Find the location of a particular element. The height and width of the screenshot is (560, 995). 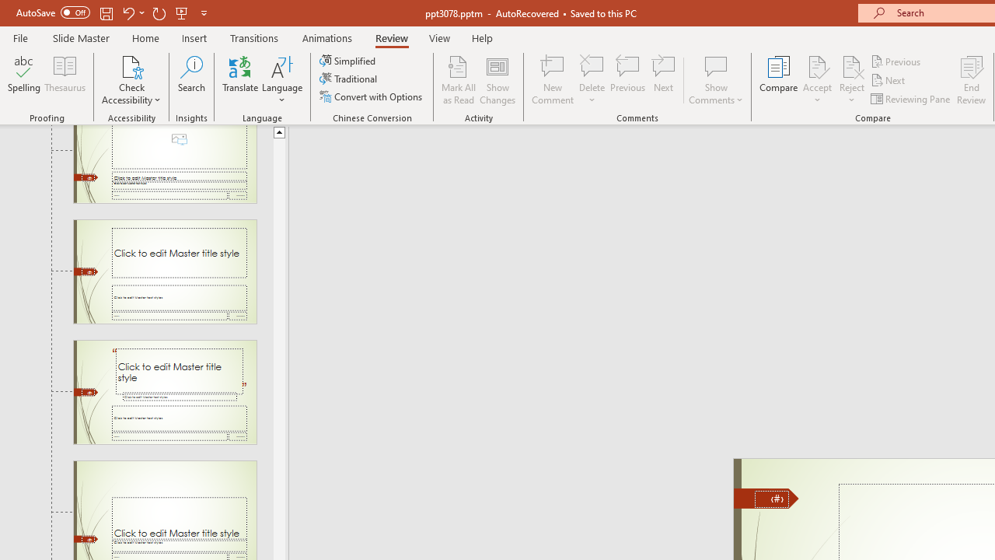

Undo <ApplyStyleToDoc>b__0 is located at coordinates (218, 25).